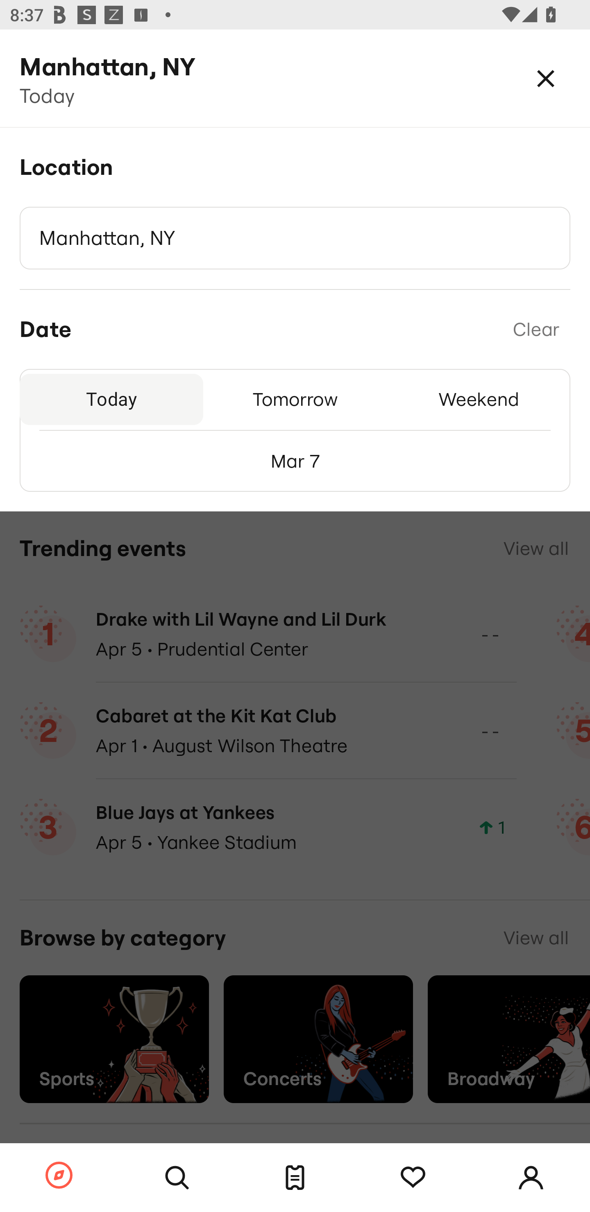 Image resolution: width=590 pixels, height=1212 pixels. What do you see at coordinates (413, 1178) in the screenshot?
I see `Tracking` at bounding box center [413, 1178].